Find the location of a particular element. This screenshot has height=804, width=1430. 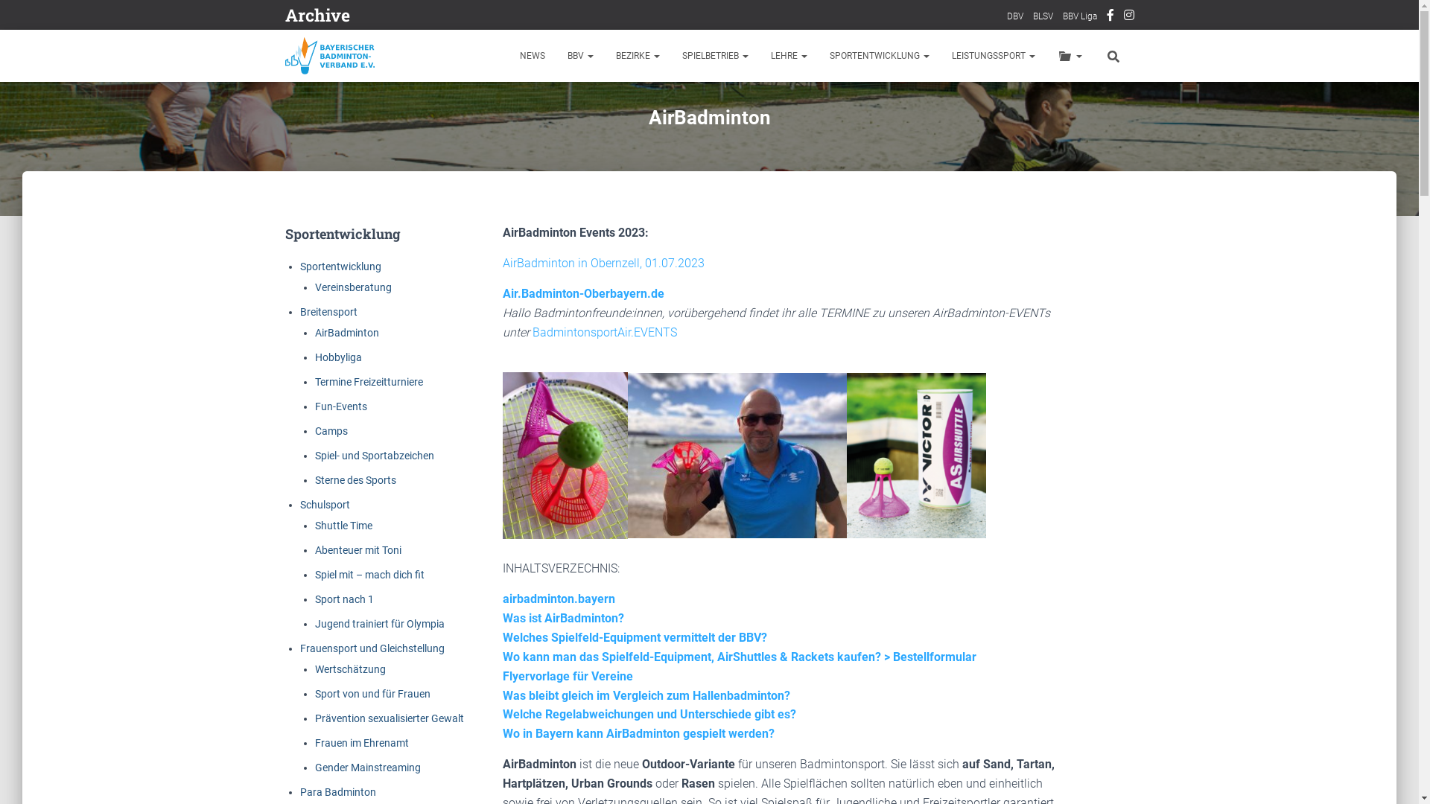

September 2022 is located at coordinates (475, 108).